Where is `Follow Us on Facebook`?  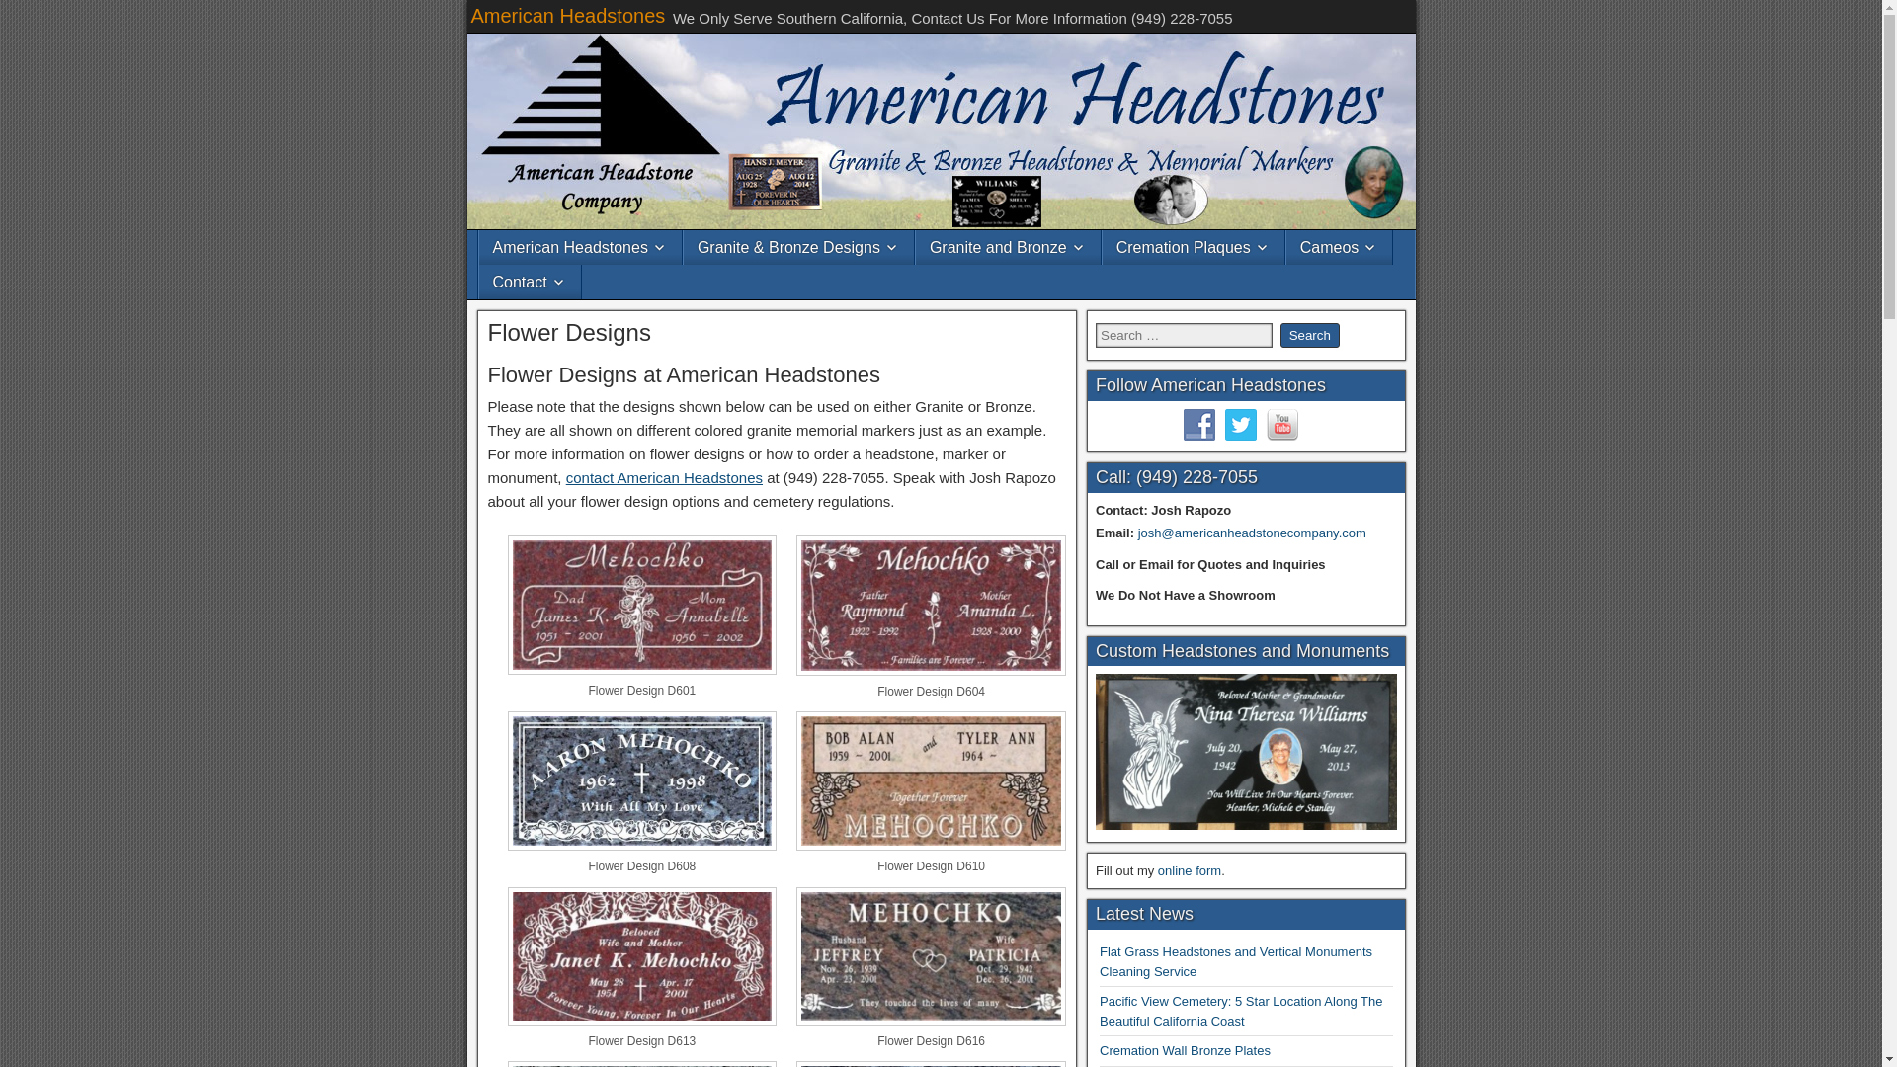
Follow Us on Facebook is located at coordinates (1199, 425).